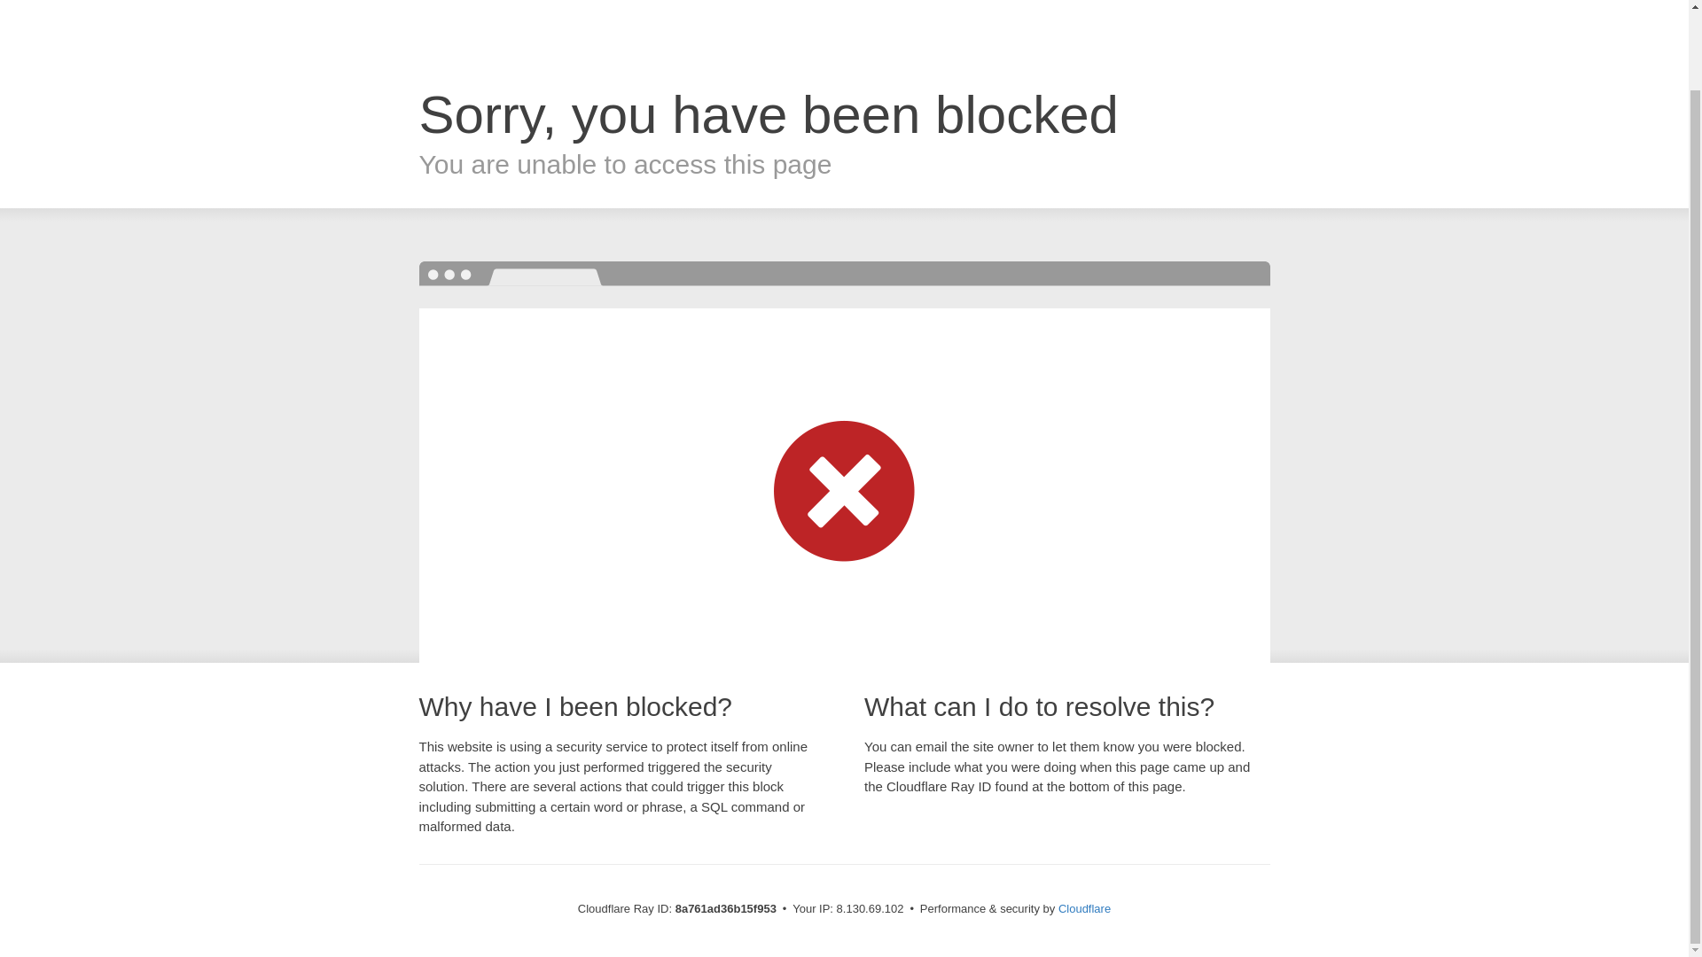 The image size is (1702, 957). What do you see at coordinates (1085, 908) in the screenshot?
I see `Cloudflare` at bounding box center [1085, 908].